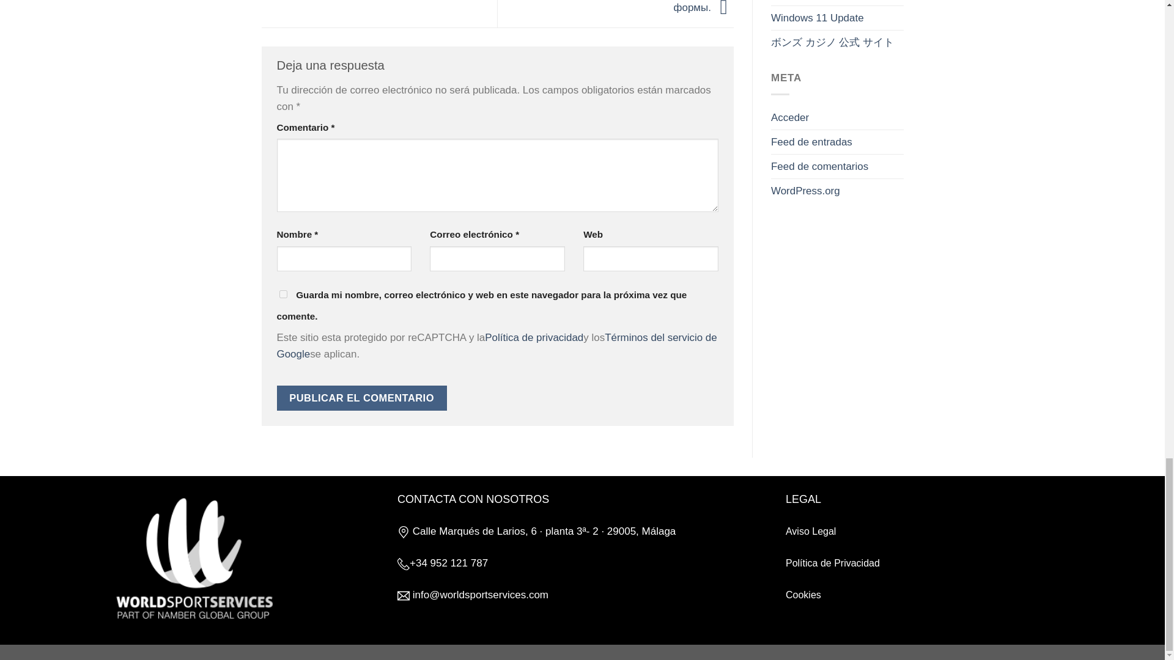 The height and width of the screenshot is (660, 1174). I want to click on Publicar el comentario, so click(361, 397).